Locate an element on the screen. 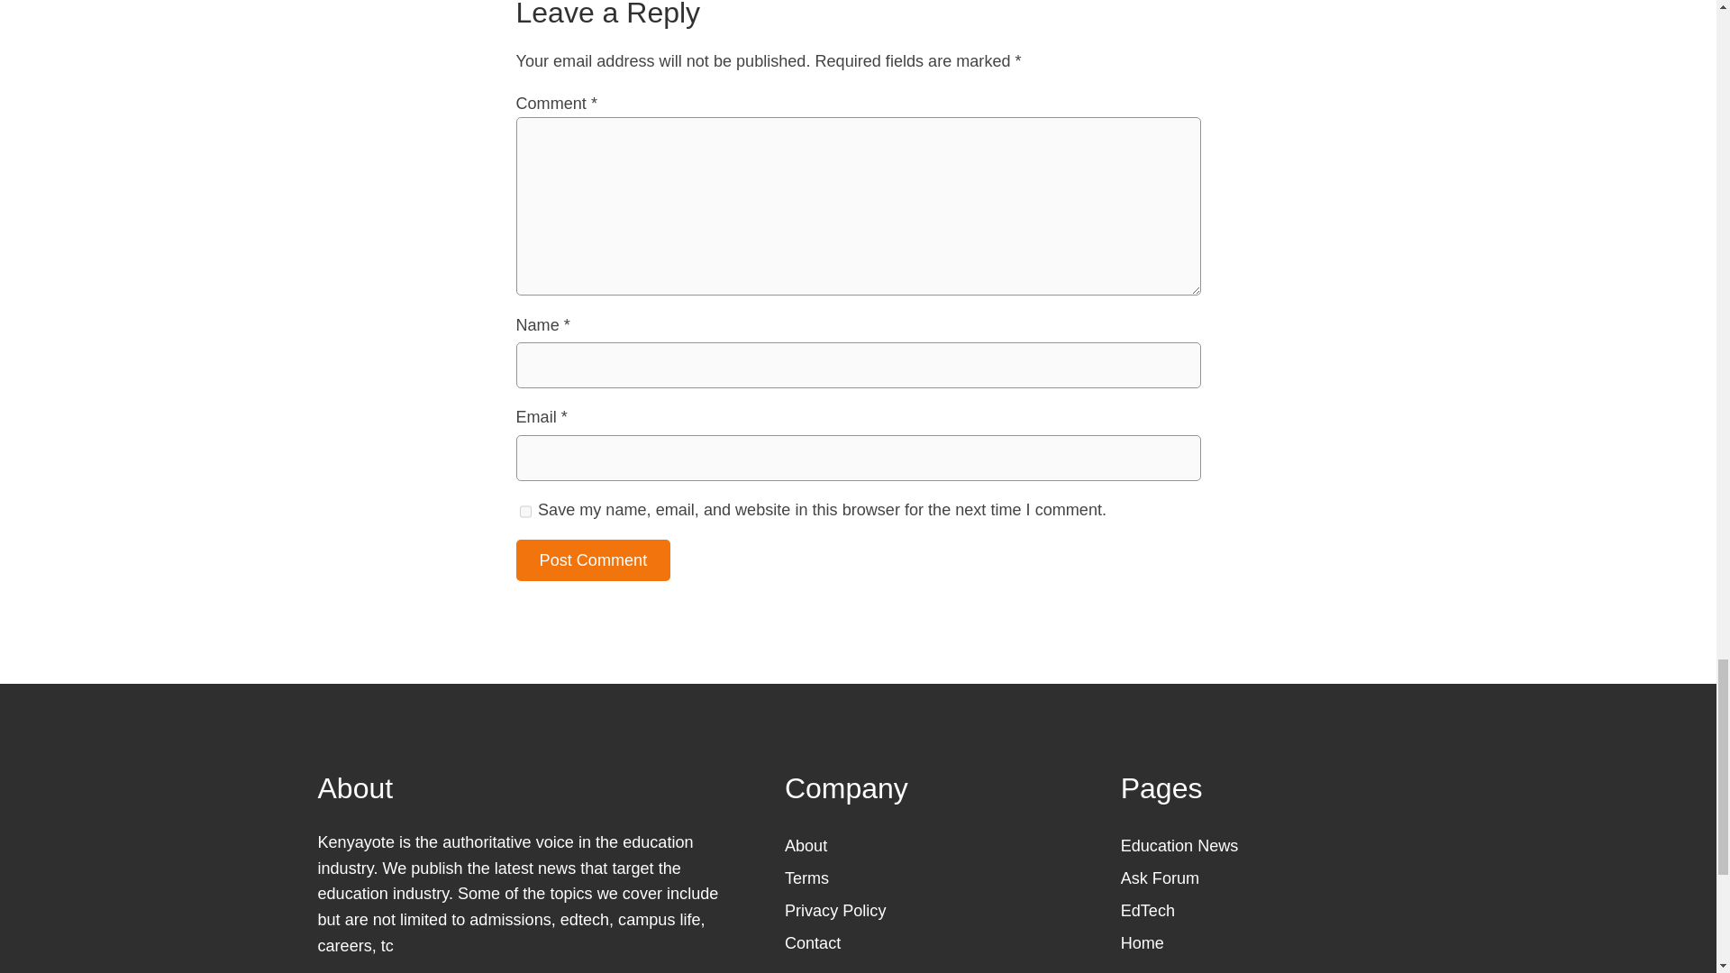 The height and width of the screenshot is (973, 1730). Post Comment is located at coordinates (593, 560).